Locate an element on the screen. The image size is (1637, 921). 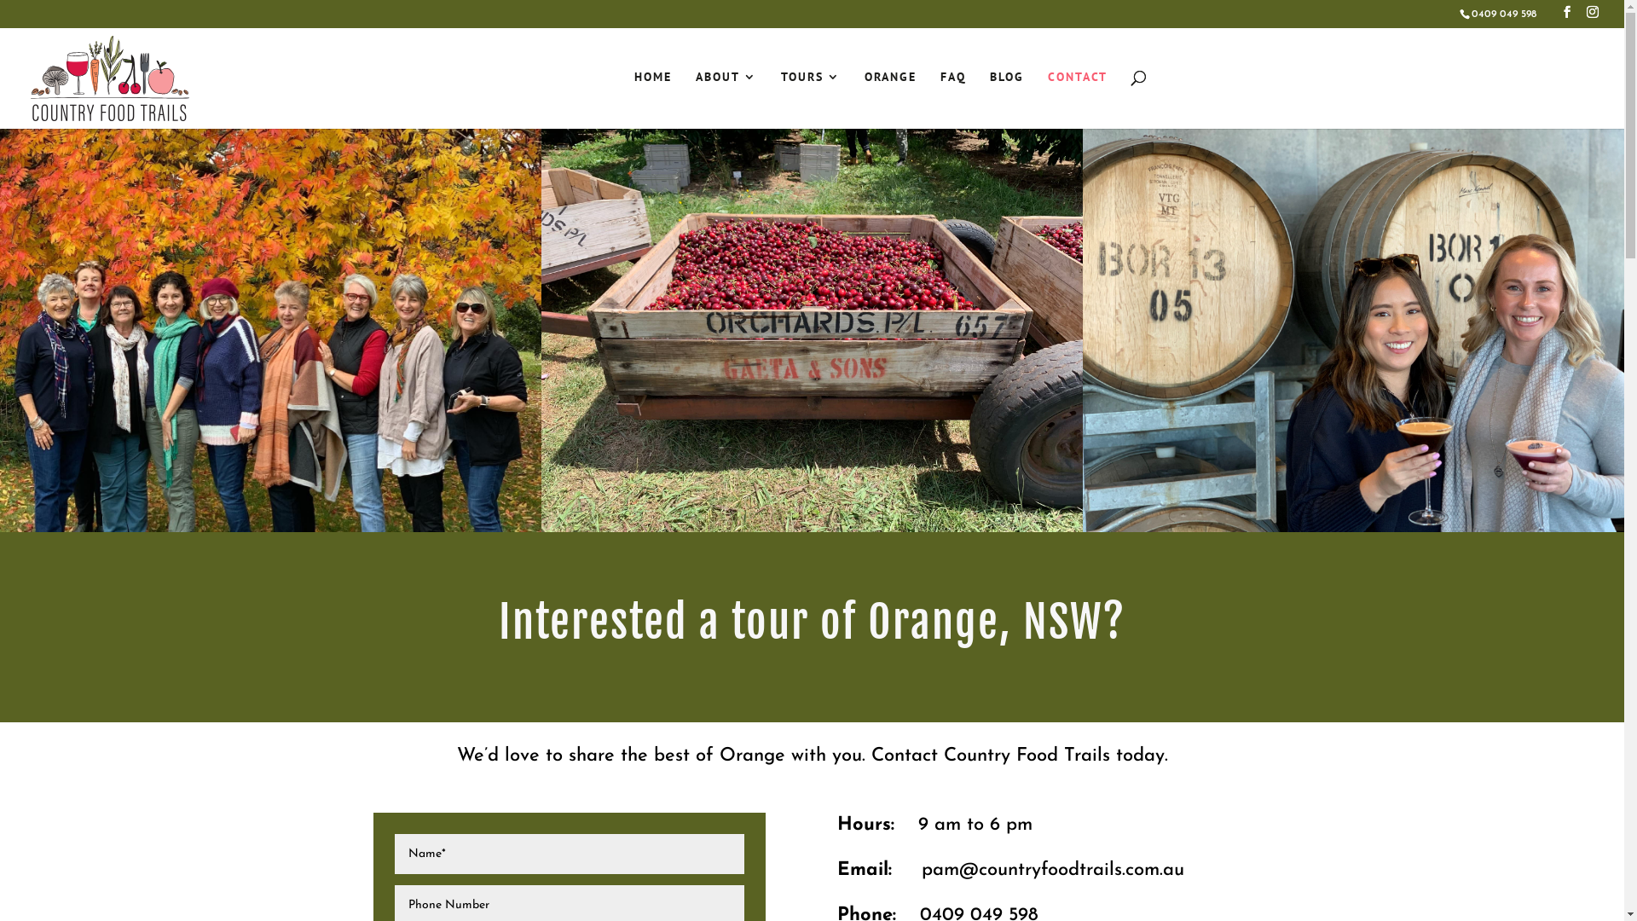
orange-wine-tour-nsw is located at coordinates (1354, 332).